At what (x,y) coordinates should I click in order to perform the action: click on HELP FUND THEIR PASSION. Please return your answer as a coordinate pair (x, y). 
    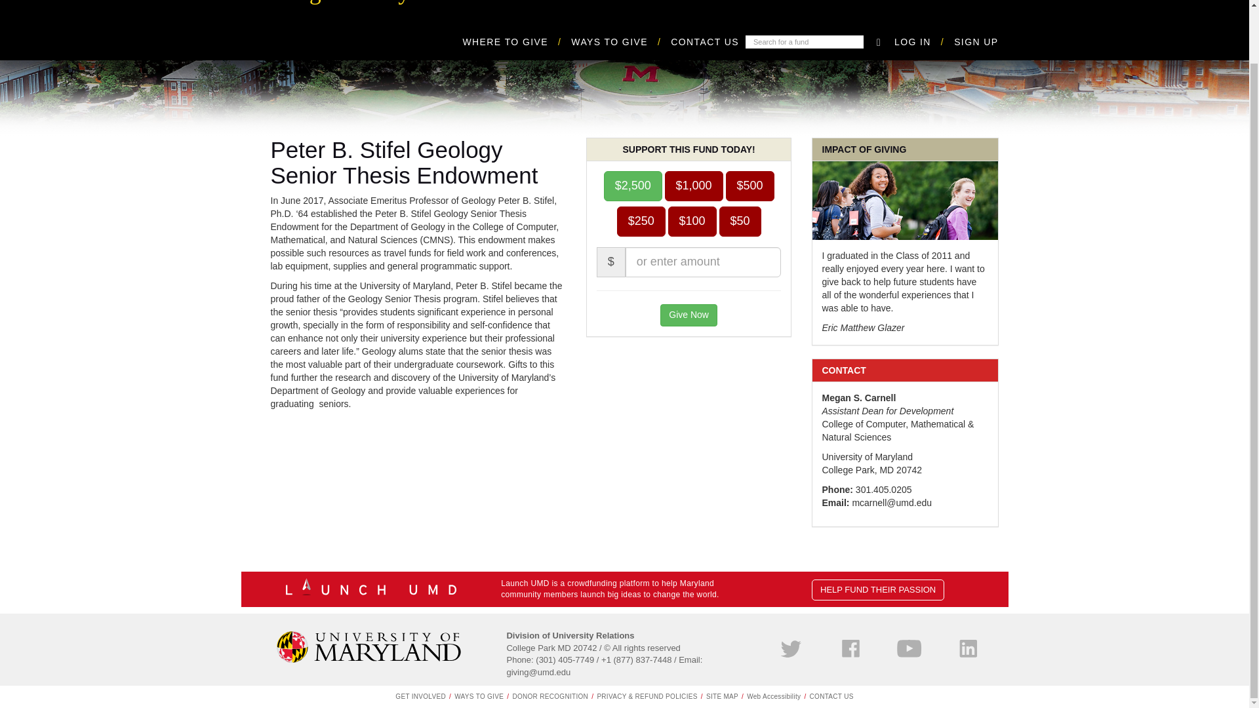
    Looking at the image, I should click on (878, 590).